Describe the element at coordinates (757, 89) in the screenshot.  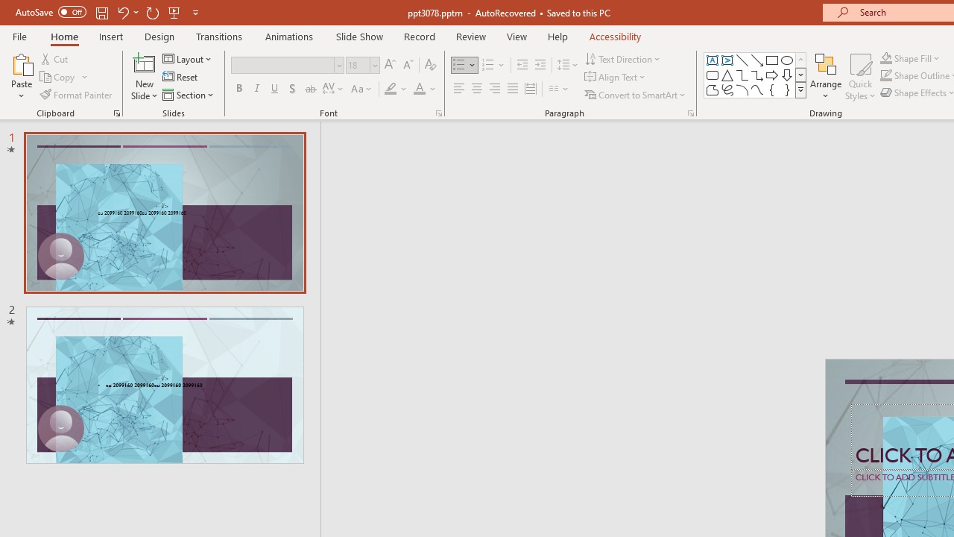
I see `Curve` at that location.